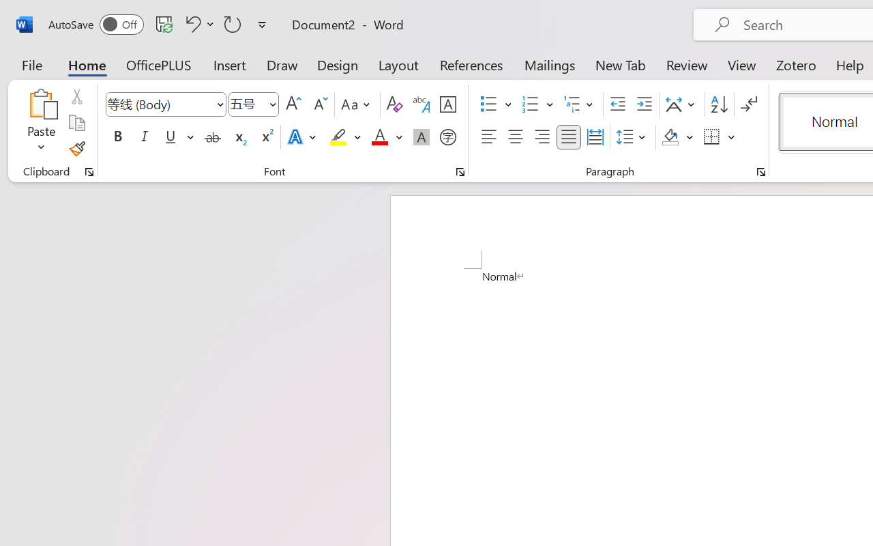  I want to click on Shading RGB(0, 0, 0), so click(670, 137).